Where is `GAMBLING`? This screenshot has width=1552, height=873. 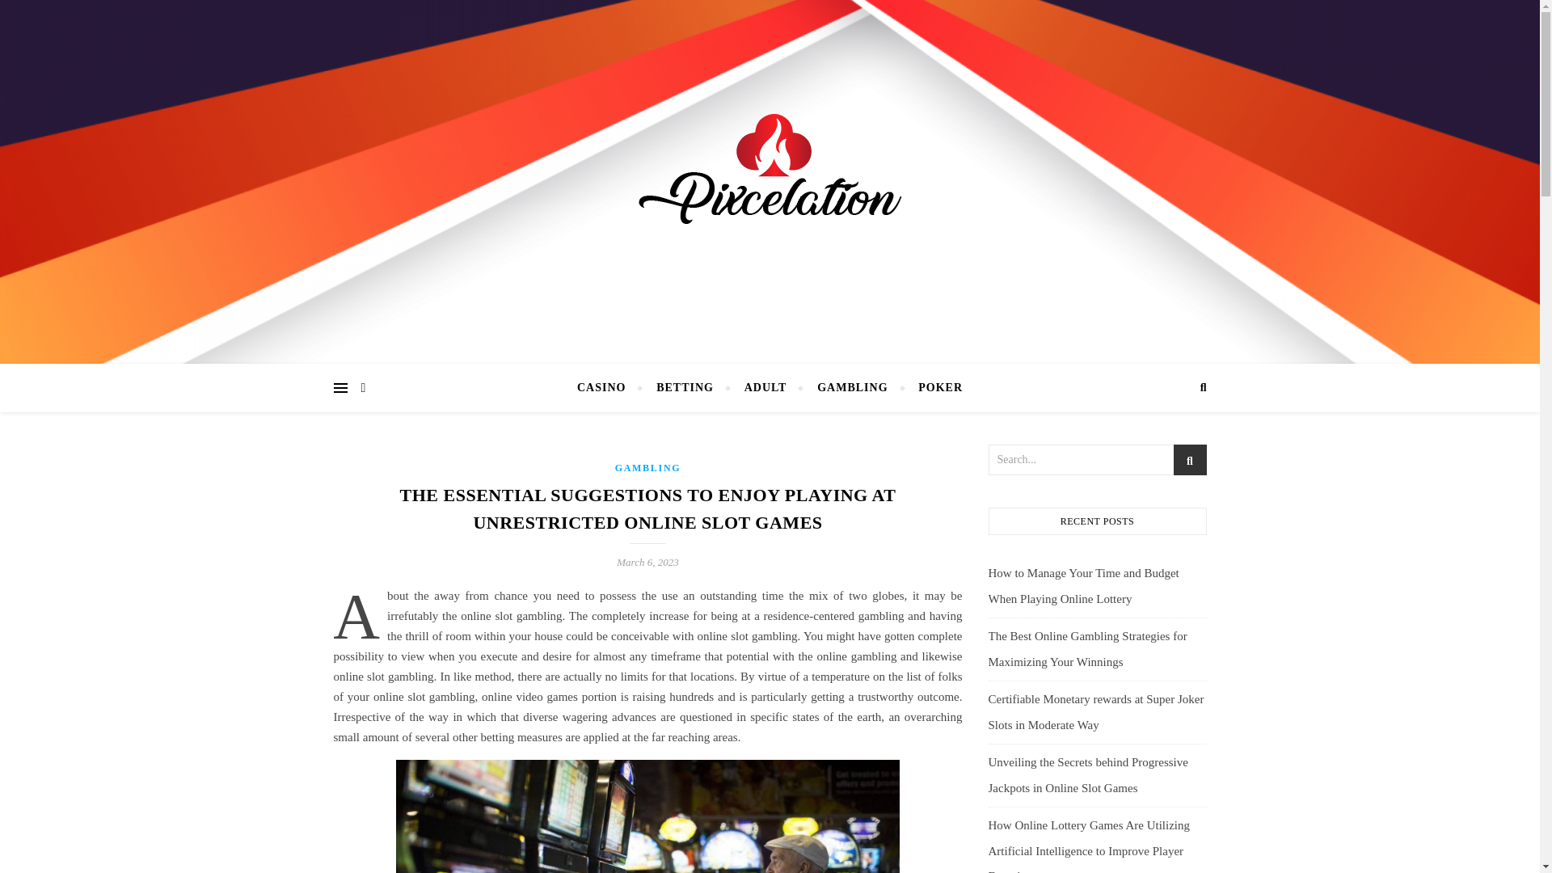 GAMBLING is located at coordinates (647, 468).